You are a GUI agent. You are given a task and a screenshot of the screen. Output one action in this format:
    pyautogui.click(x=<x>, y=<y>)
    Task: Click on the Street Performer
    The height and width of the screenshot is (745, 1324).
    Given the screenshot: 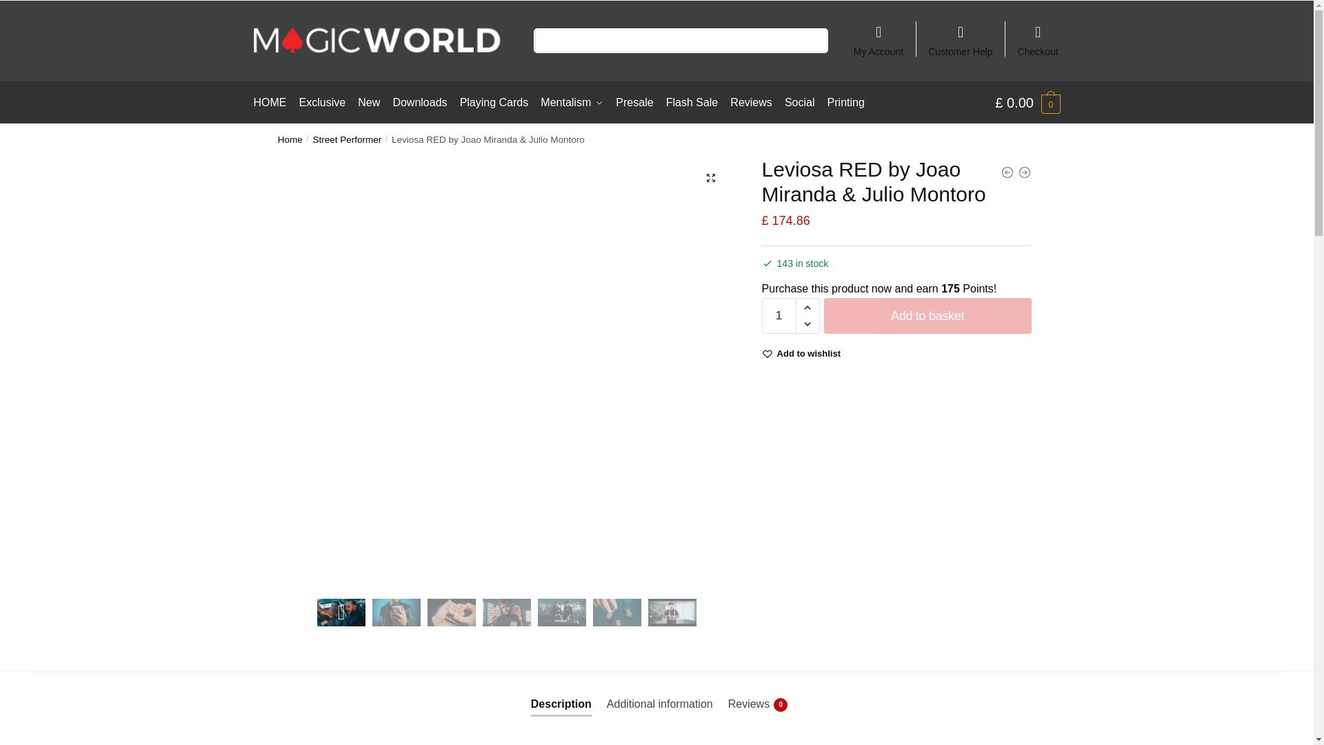 What is the action you would take?
    pyautogui.click(x=348, y=139)
    